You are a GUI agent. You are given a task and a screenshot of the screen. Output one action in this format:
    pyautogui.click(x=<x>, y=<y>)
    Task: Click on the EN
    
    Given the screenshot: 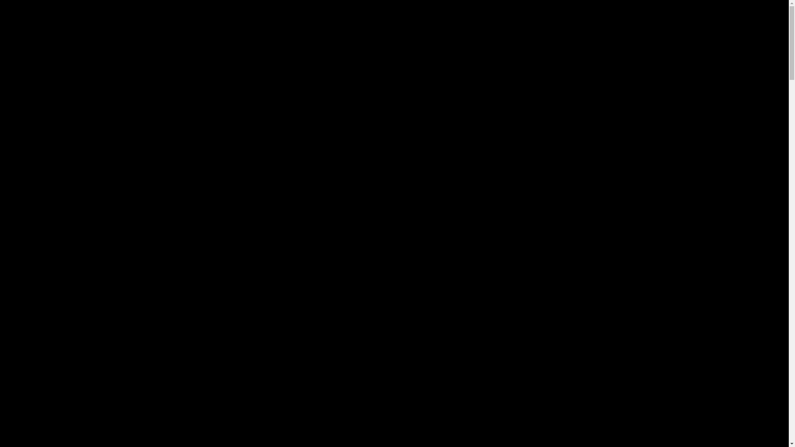 What is the action you would take?
    pyautogui.click(x=473, y=403)
    